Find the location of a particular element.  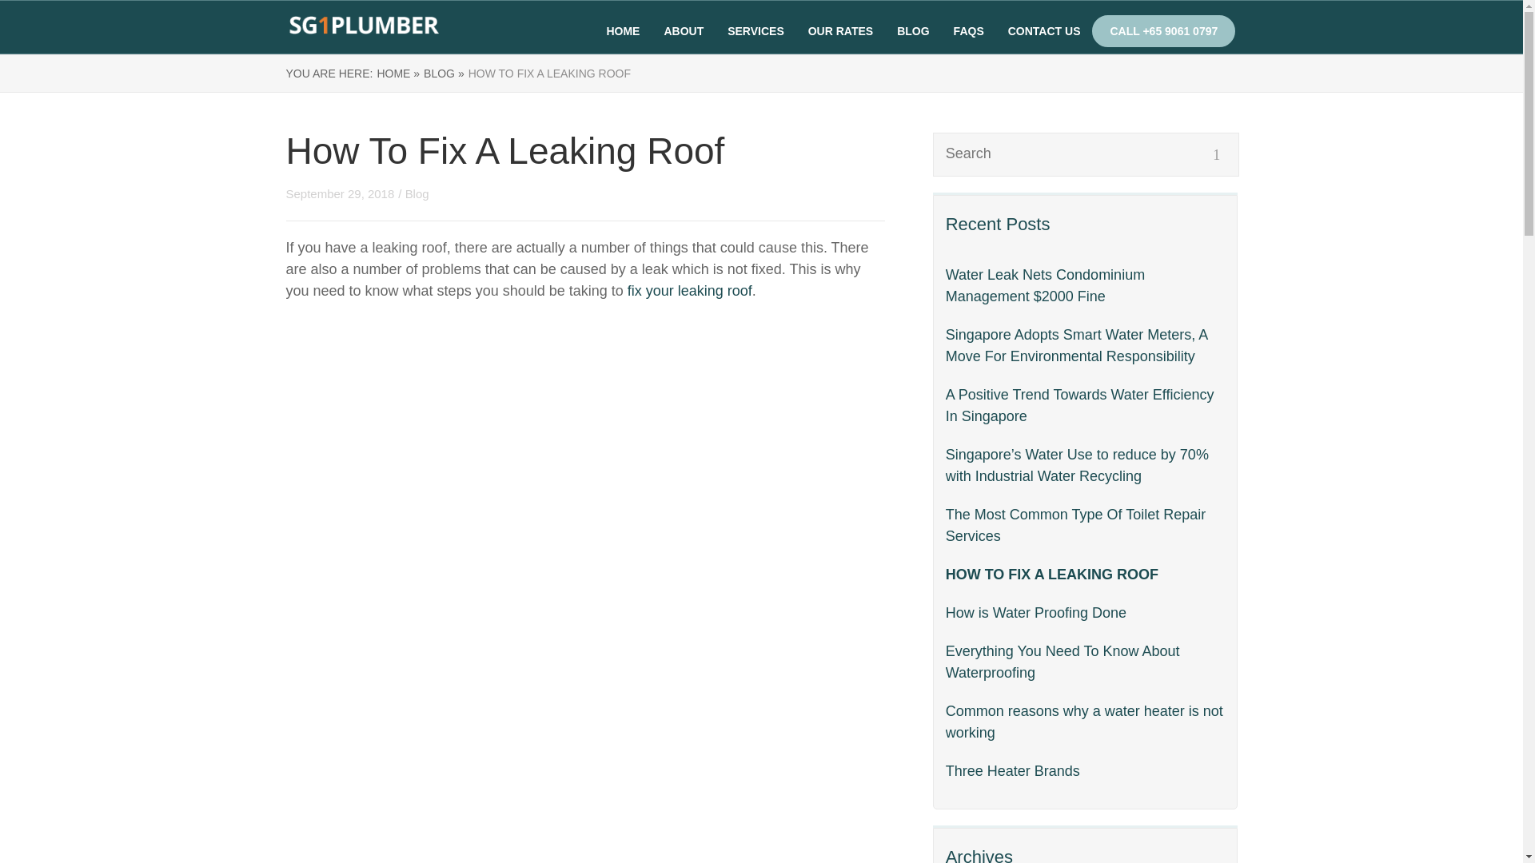

A Positive Trend Towards Water Efficiency In Singapore is located at coordinates (1085, 405).